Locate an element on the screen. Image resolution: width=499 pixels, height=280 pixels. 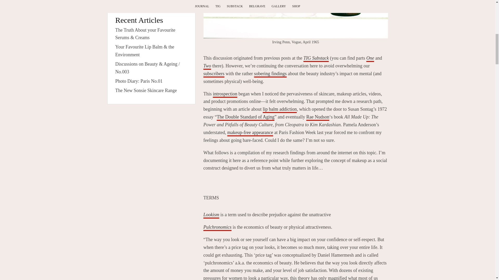
makeup-free appearance is located at coordinates (250, 132).